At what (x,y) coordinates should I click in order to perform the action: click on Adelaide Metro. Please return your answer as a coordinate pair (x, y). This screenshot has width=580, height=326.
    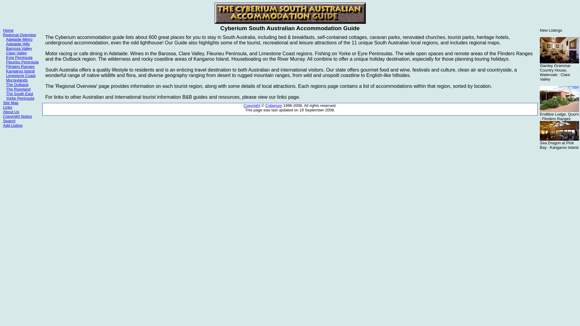
    Looking at the image, I should click on (19, 39).